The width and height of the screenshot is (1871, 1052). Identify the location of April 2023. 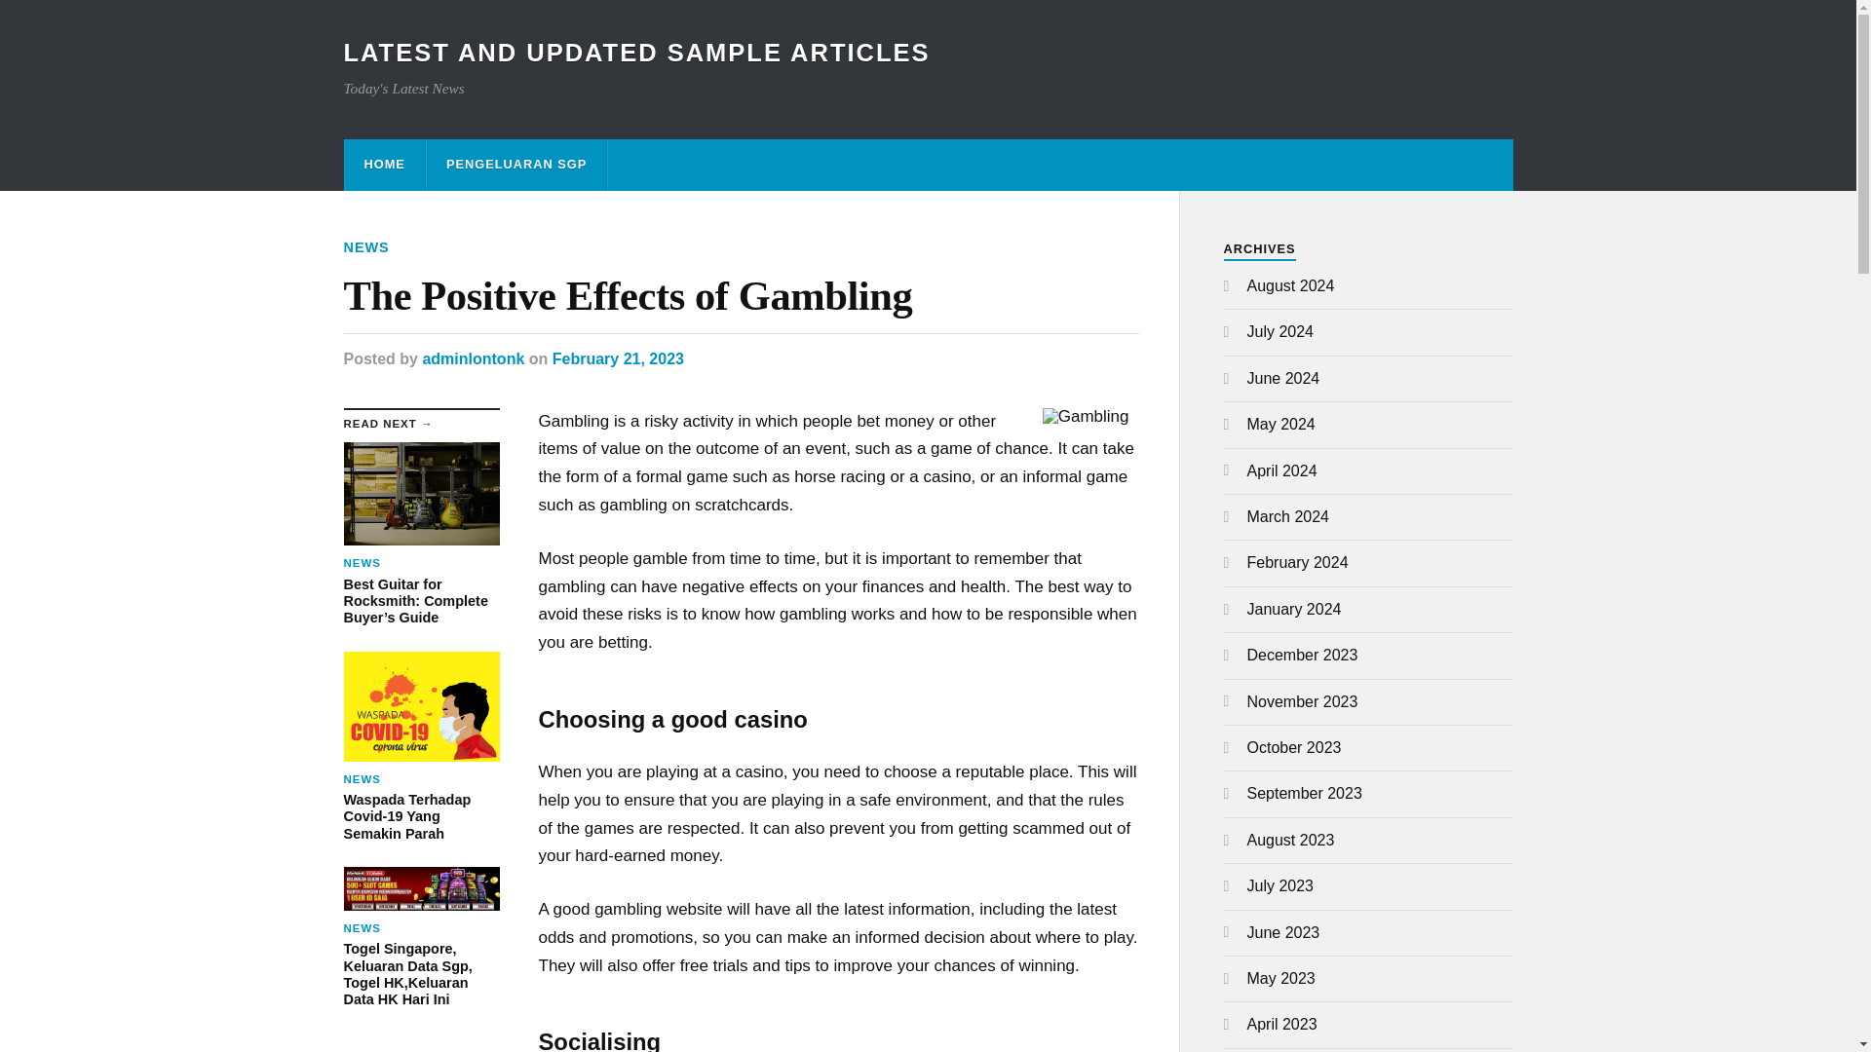
(1282, 1024).